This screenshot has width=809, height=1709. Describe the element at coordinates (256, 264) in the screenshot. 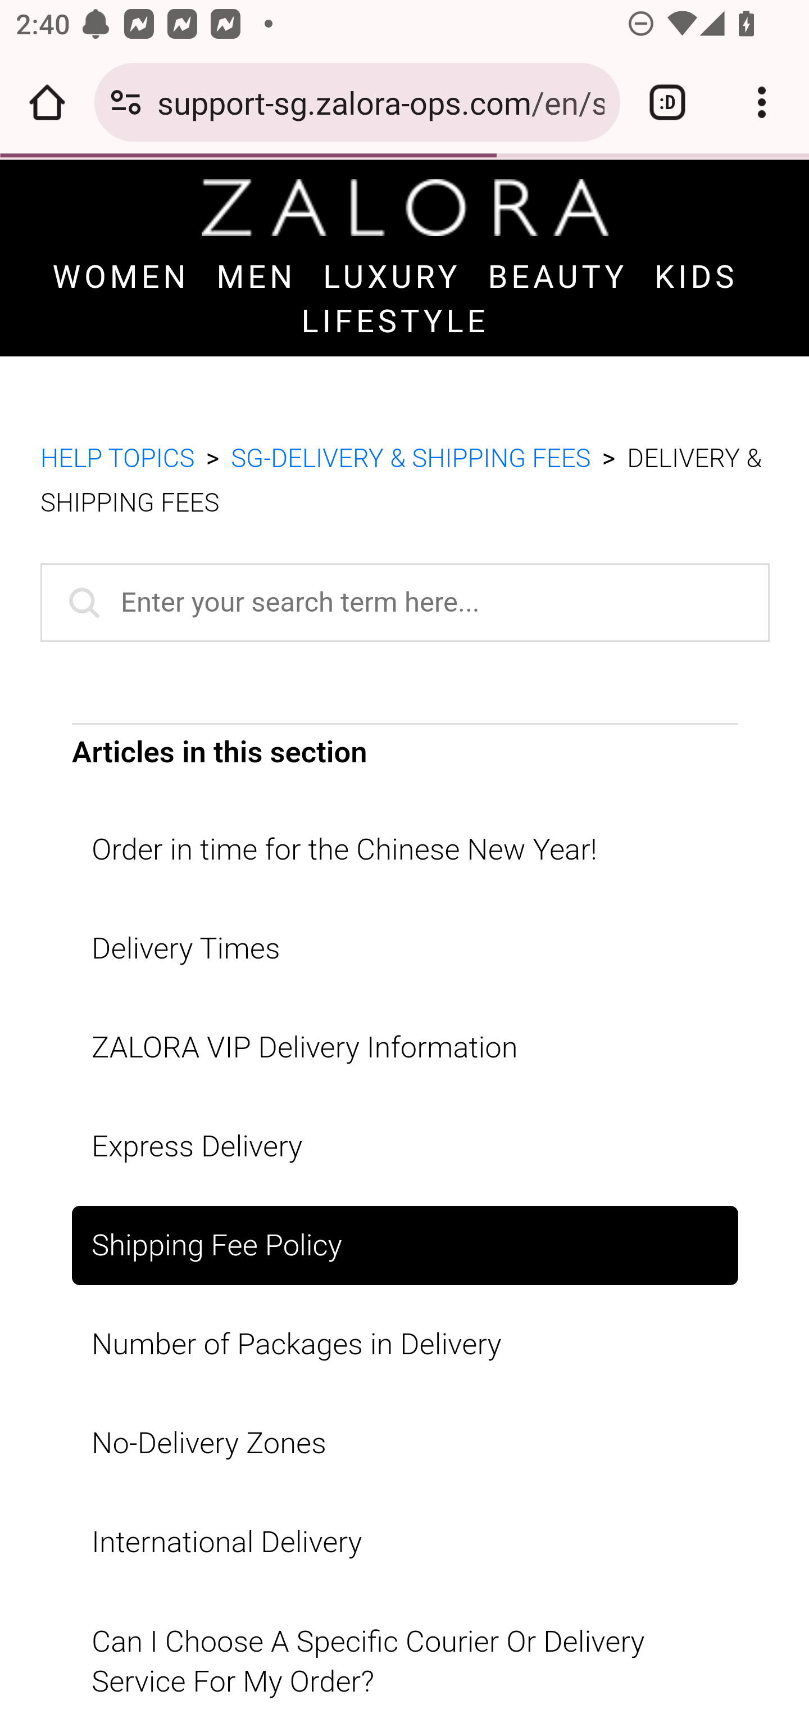

I see `MEN` at that location.